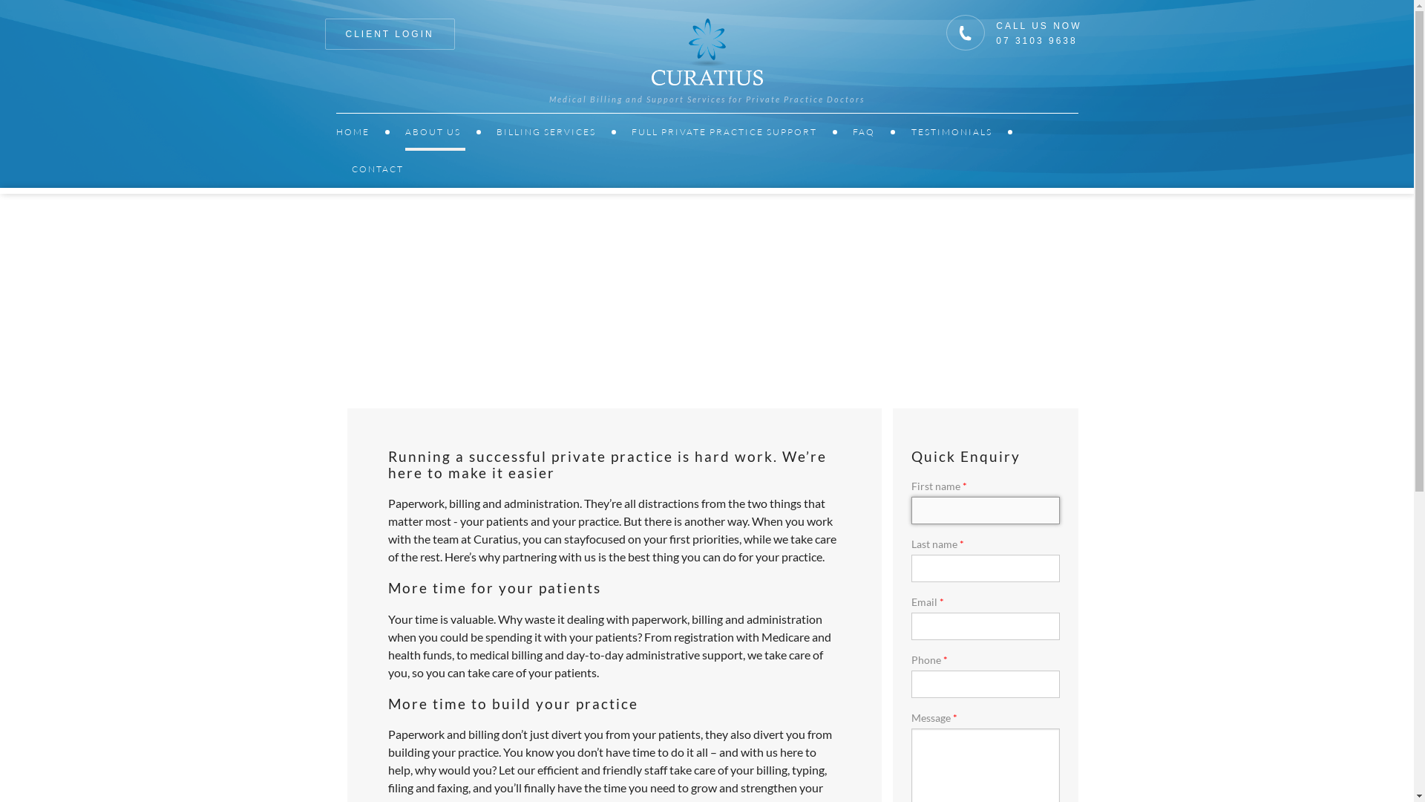 This screenshot has width=1425, height=802. Describe the element at coordinates (1036, 41) in the screenshot. I see `07 3103 9638` at that location.